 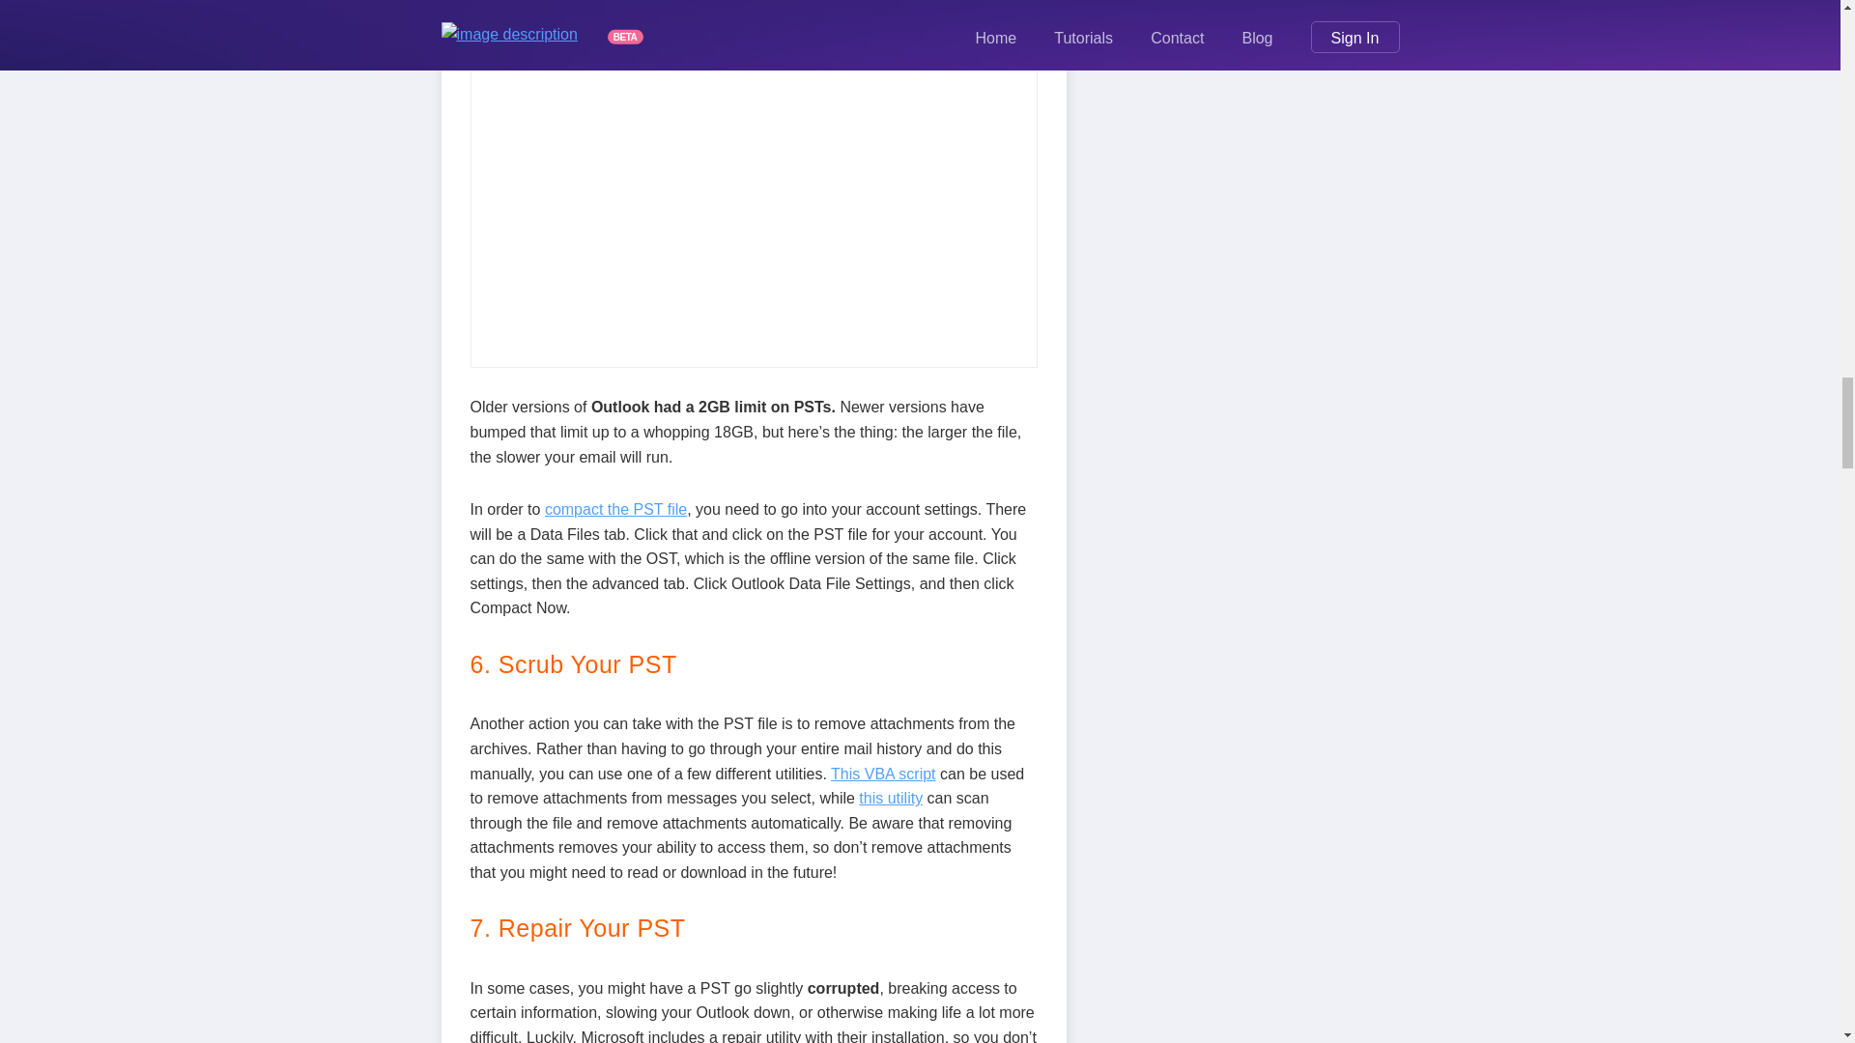 I want to click on This VBA script, so click(x=883, y=773).